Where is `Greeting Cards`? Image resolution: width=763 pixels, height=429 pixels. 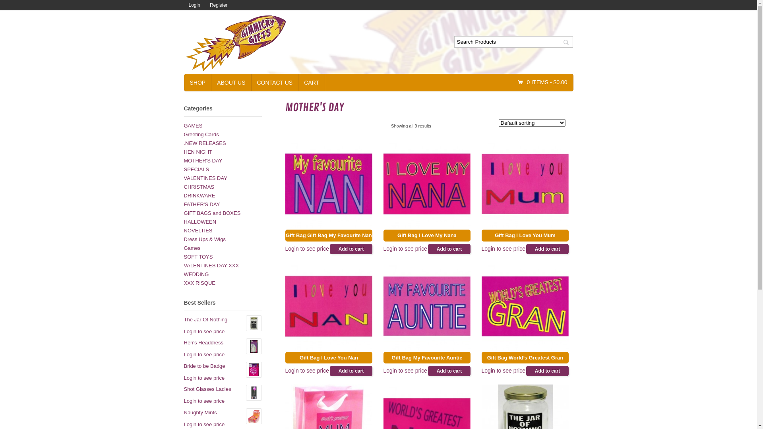 Greeting Cards is located at coordinates (201, 134).